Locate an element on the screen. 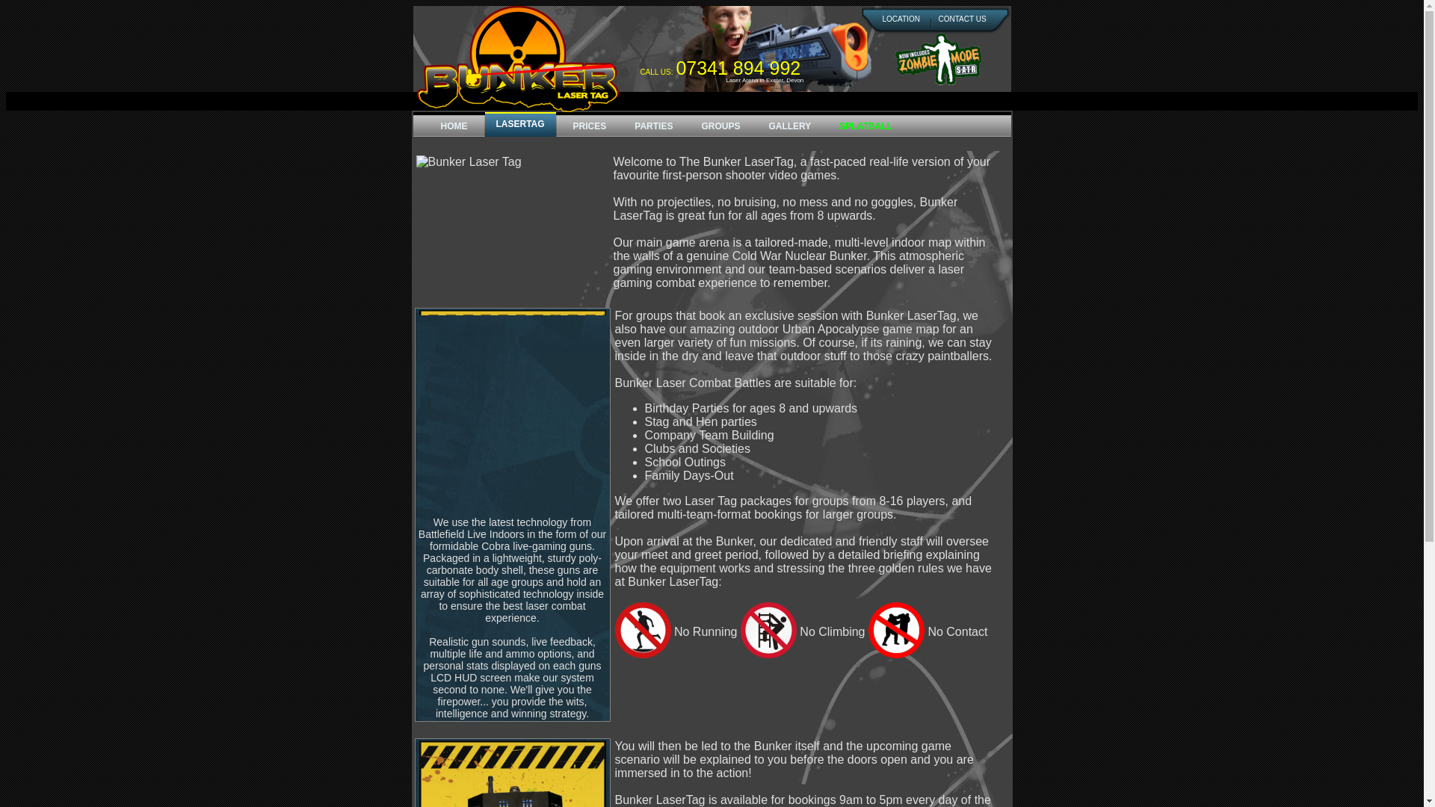 The height and width of the screenshot is (807, 1435). Our Prices is located at coordinates (589, 124).